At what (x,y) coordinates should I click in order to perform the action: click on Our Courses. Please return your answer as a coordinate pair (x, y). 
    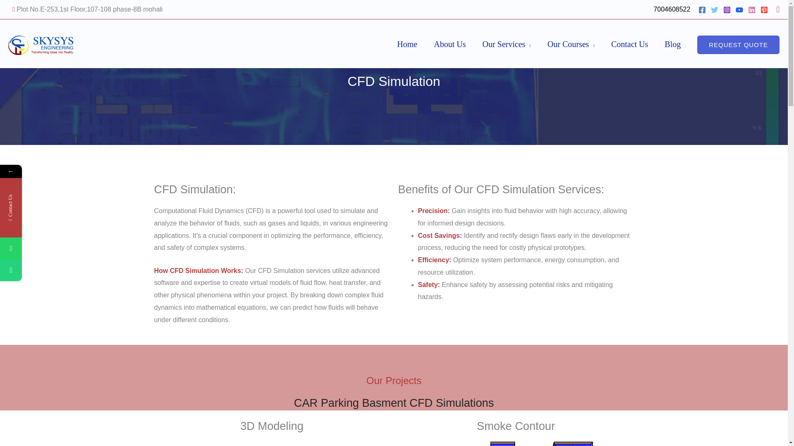
    Looking at the image, I should click on (571, 44).